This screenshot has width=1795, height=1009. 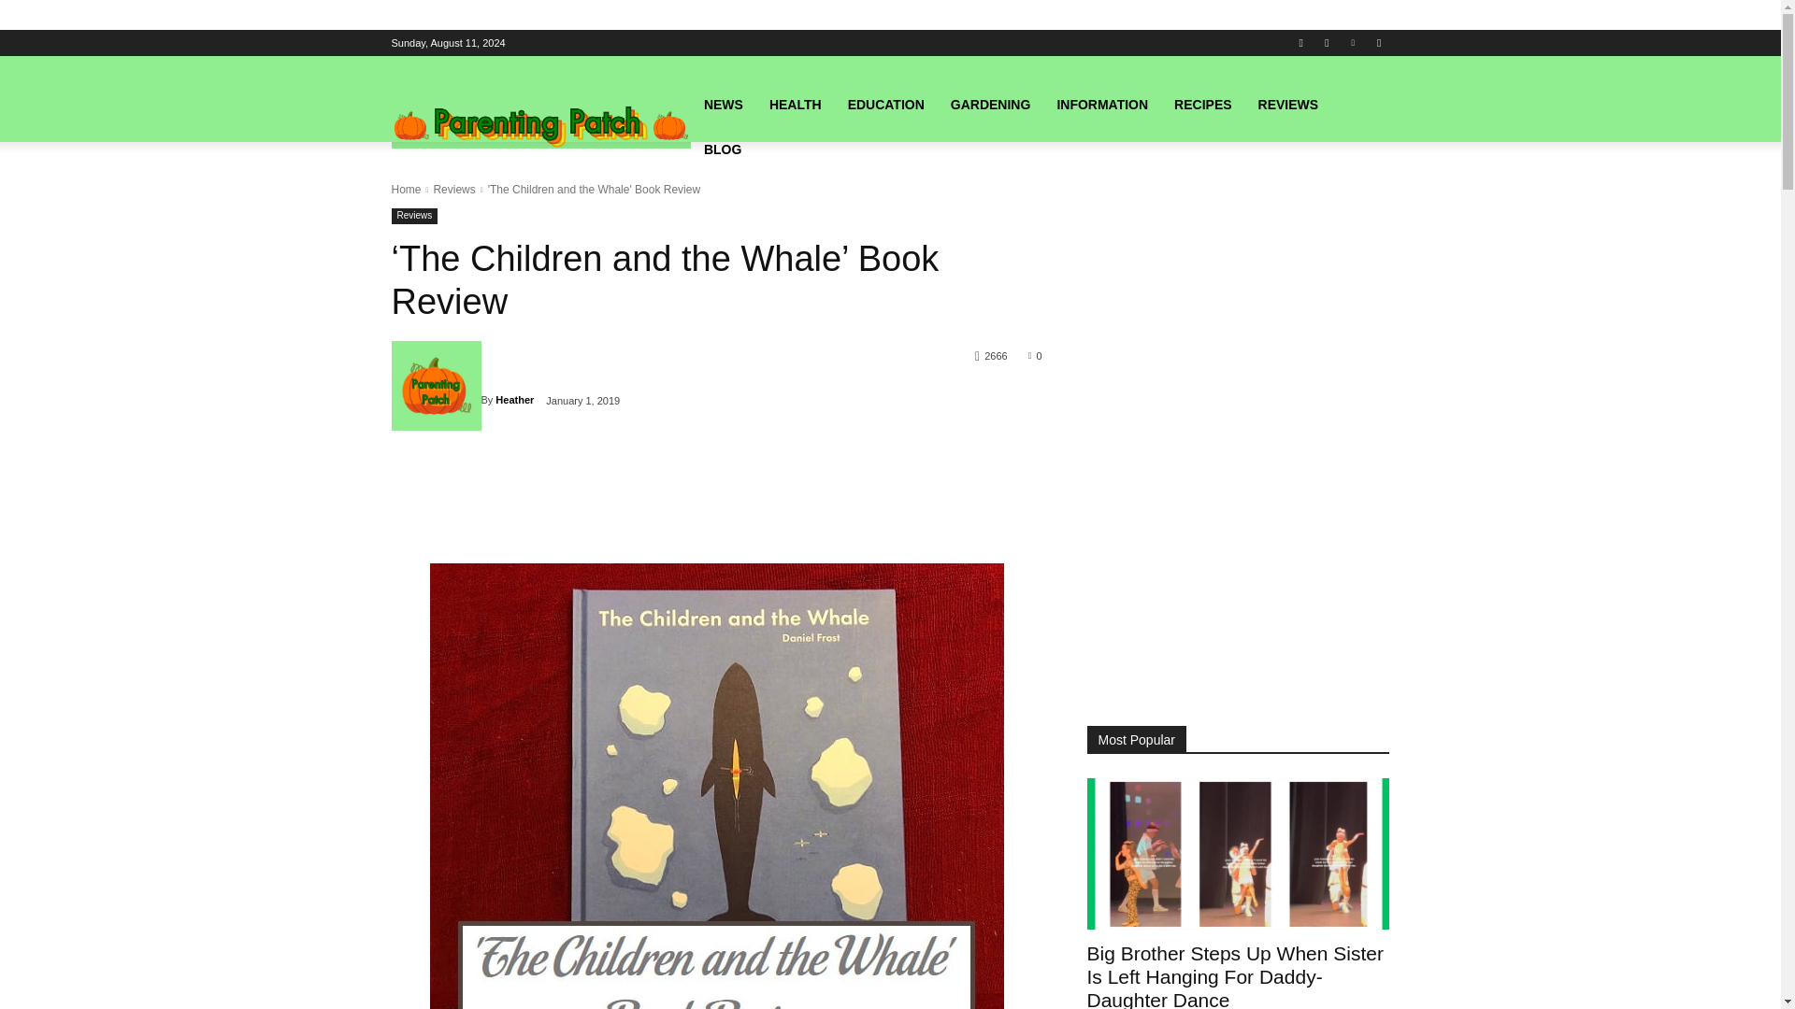 What do you see at coordinates (540, 127) in the screenshot?
I see `Parenting Patch Logo` at bounding box center [540, 127].